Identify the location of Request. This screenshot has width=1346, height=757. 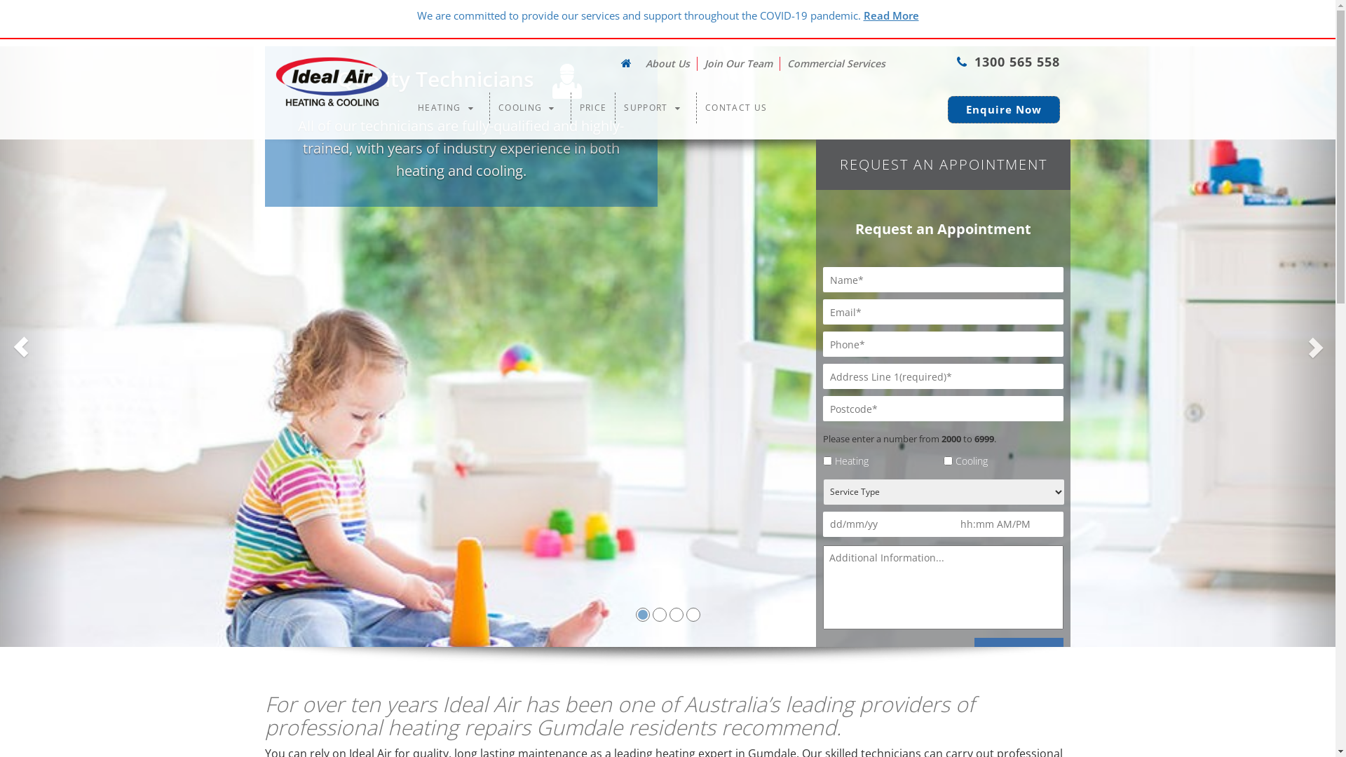
(1019, 652).